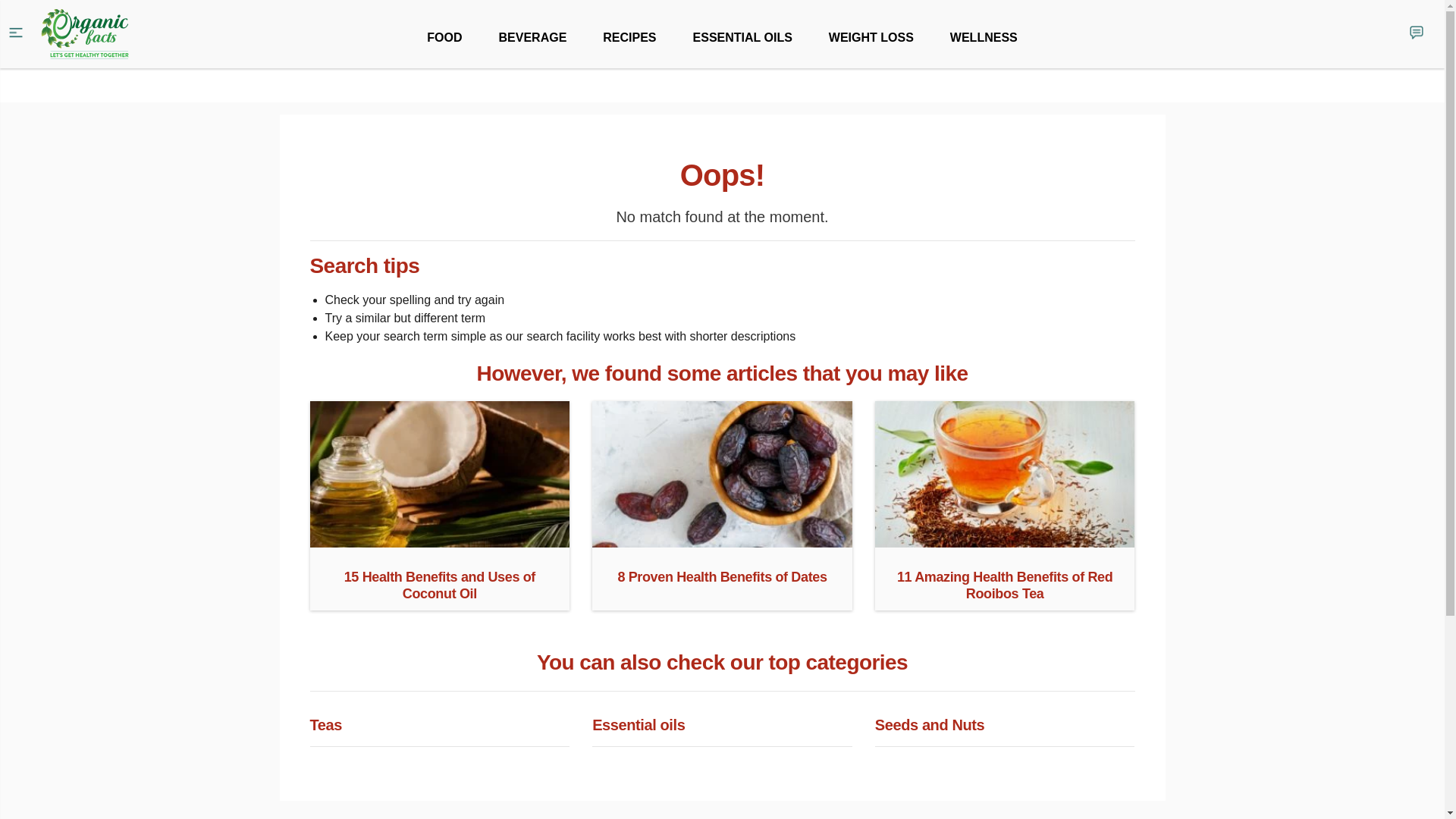 The height and width of the screenshot is (819, 1456). Describe the element at coordinates (85, 34) in the screenshot. I see `Organic Facts` at that location.